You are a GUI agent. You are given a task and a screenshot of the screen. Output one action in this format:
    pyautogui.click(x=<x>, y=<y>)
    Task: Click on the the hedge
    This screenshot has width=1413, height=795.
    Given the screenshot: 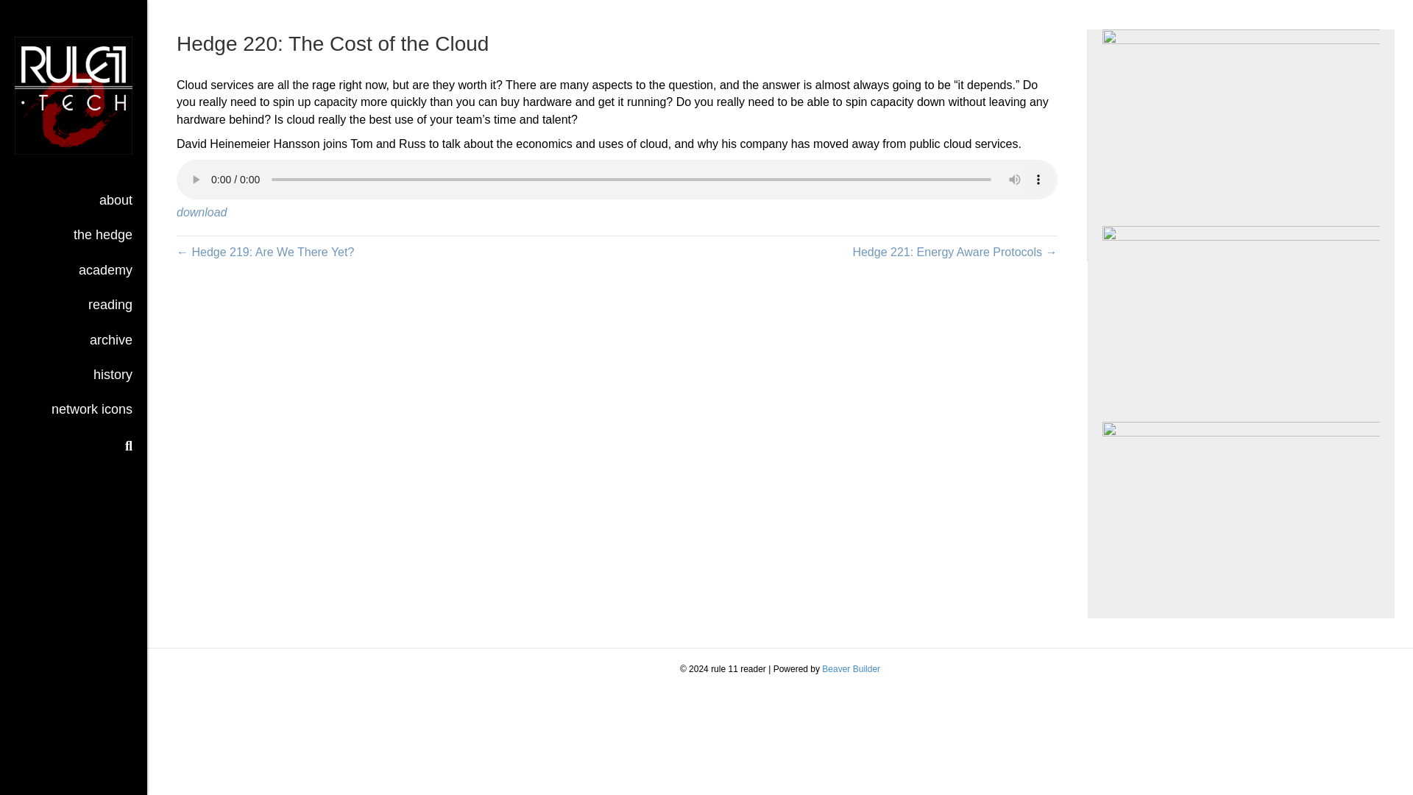 What is the action you would take?
    pyautogui.click(x=103, y=240)
    